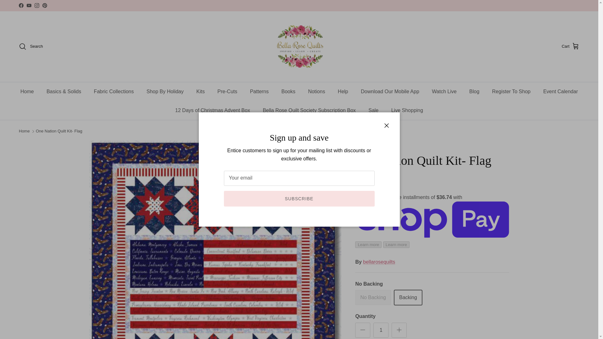  I want to click on 1, so click(381, 330).